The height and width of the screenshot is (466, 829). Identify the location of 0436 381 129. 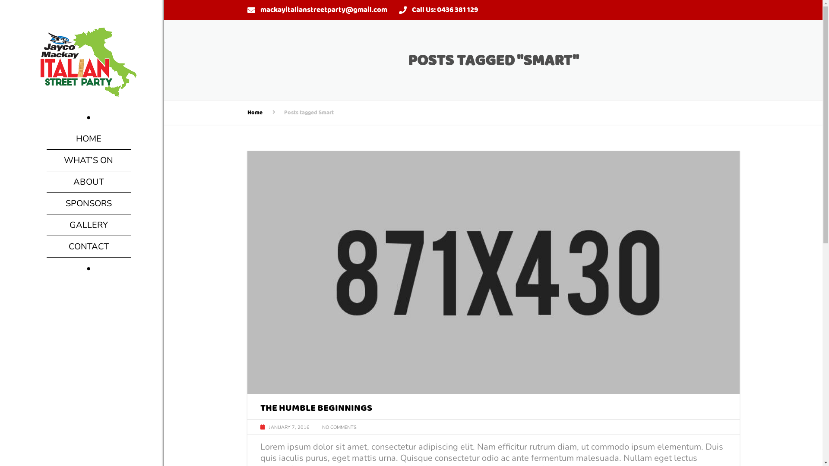
(458, 9).